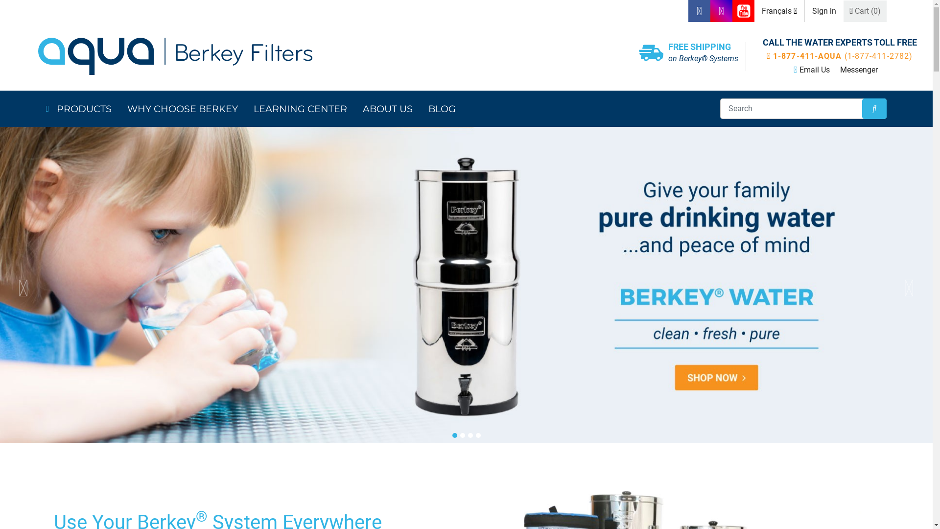 This screenshot has width=940, height=529. Describe the element at coordinates (442, 109) in the screenshot. I see `BLOG` at that location.